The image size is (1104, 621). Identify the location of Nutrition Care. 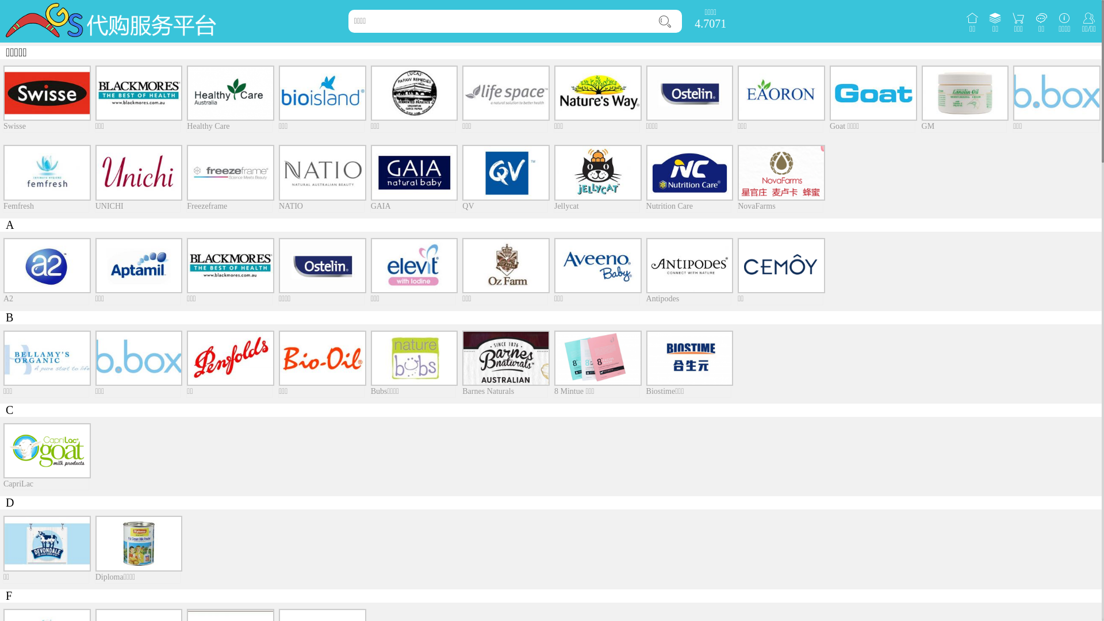
(689, 178).